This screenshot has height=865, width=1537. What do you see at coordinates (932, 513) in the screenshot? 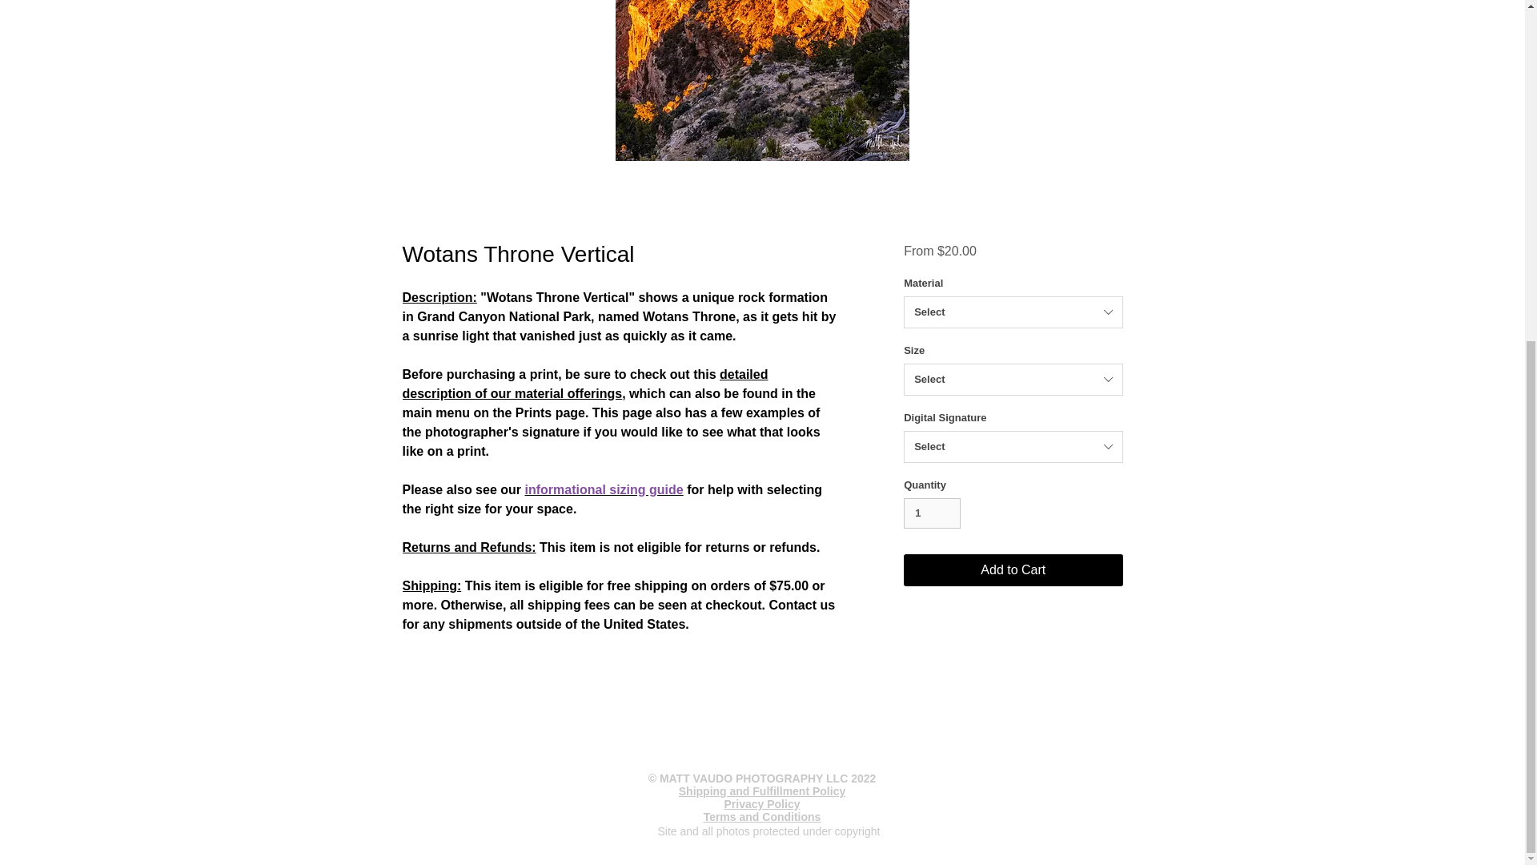
I see `1` at bounding box center [932, 513].